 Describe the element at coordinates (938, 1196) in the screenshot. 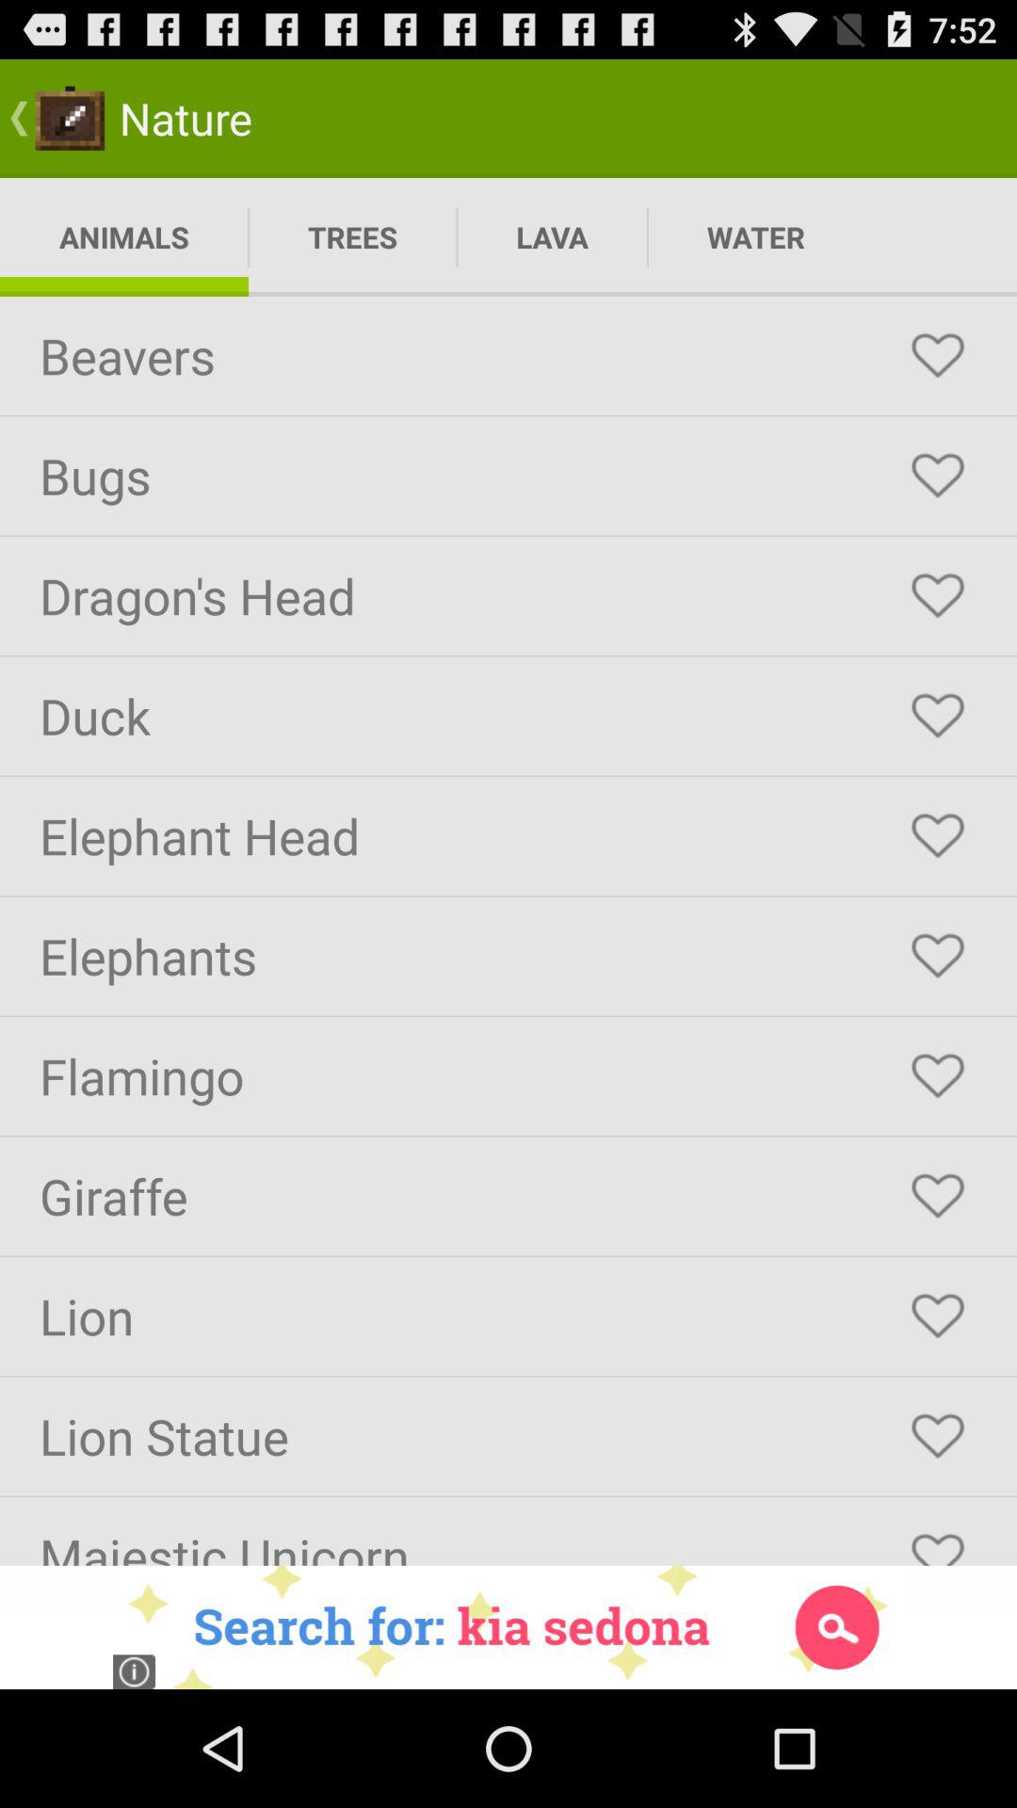

I see `add giraffe to favorites` at that location.